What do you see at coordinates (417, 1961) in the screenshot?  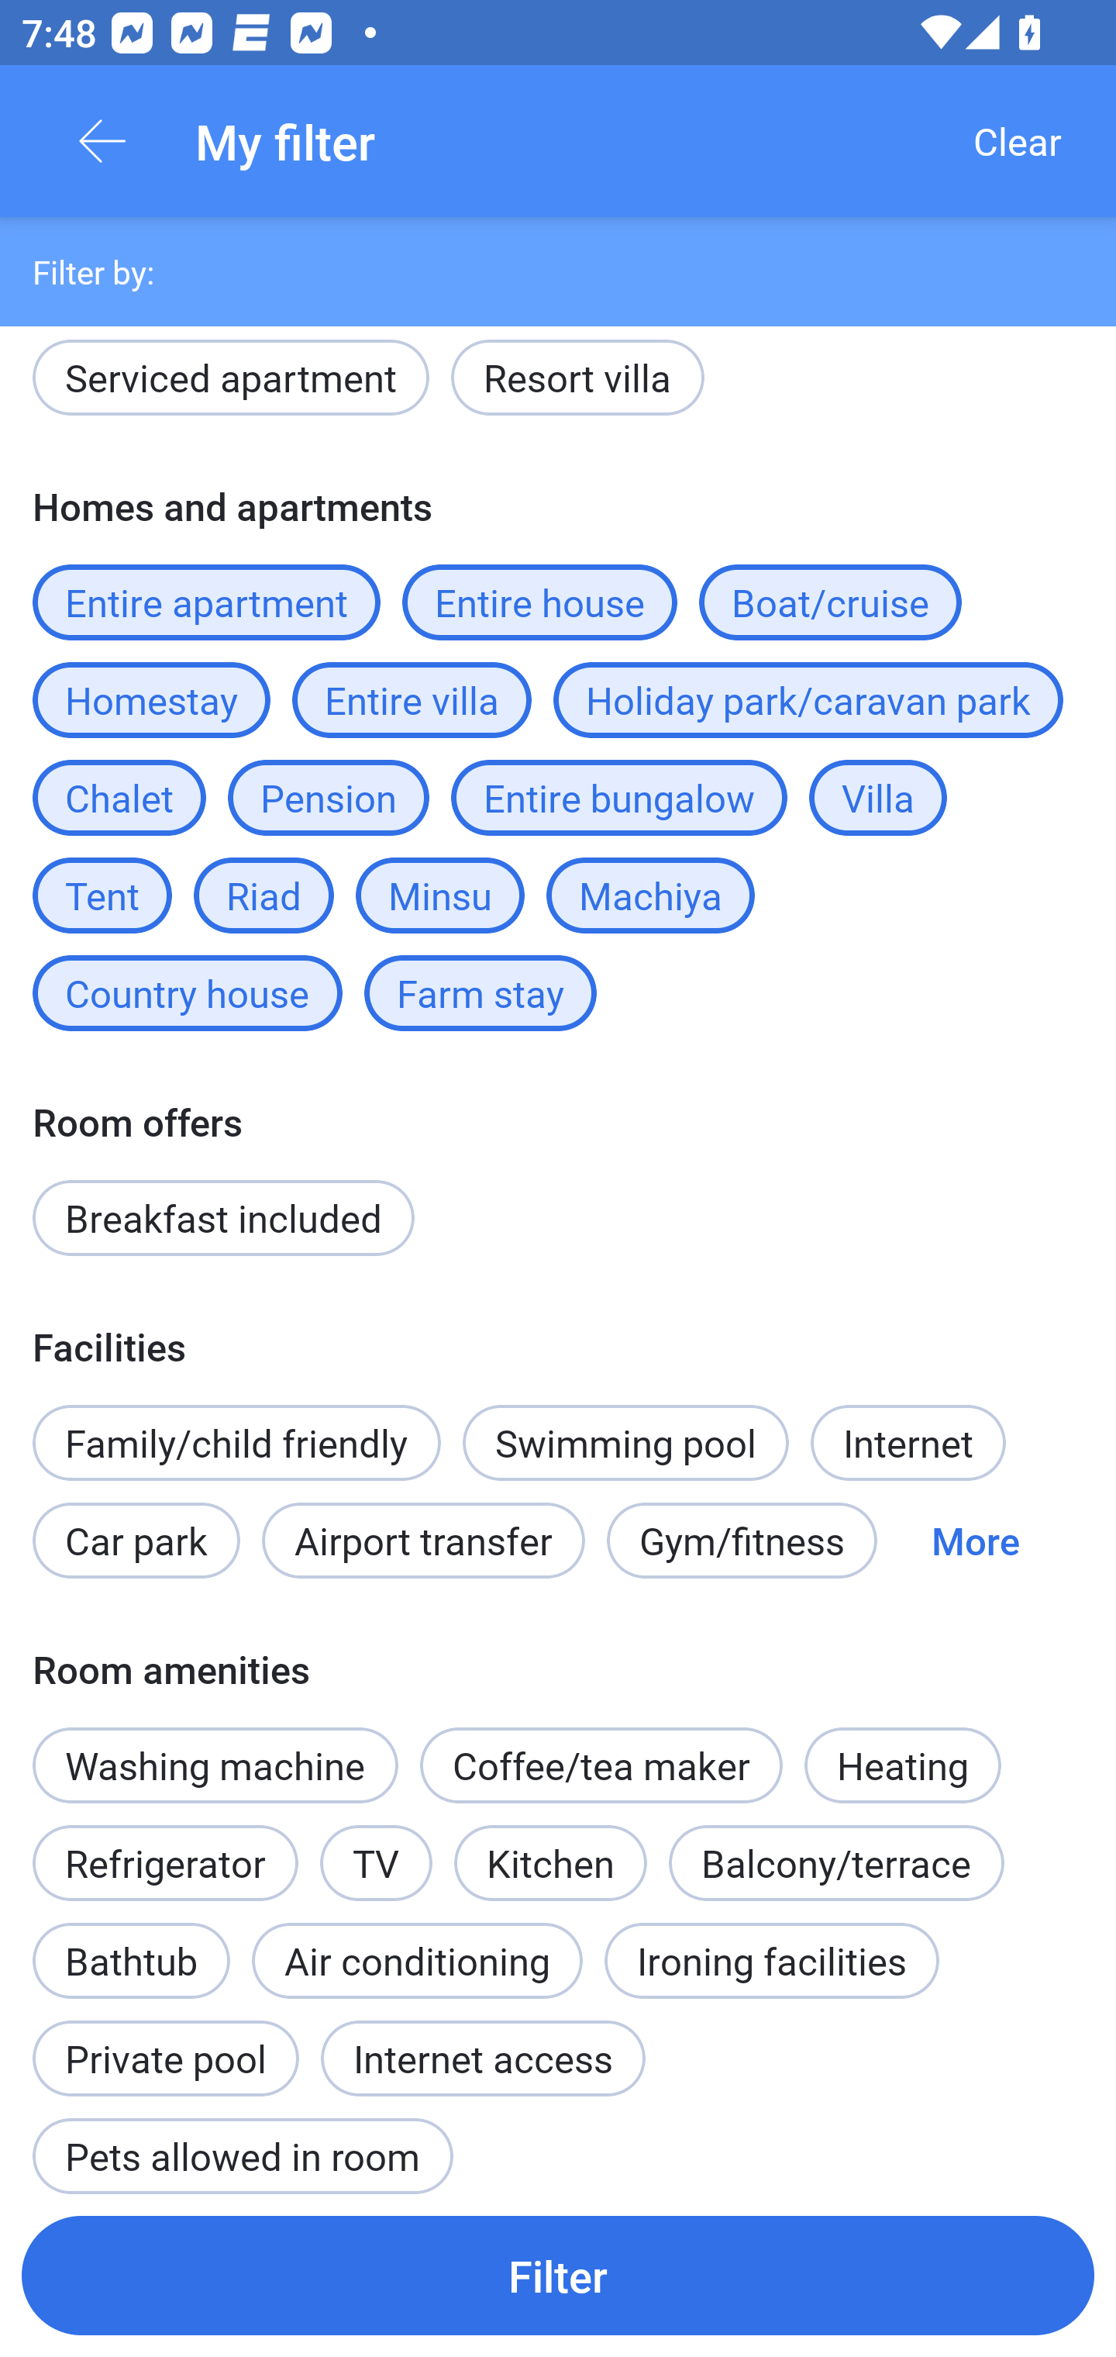 I see `Air conditioning` at bounding box center [417, 1961].